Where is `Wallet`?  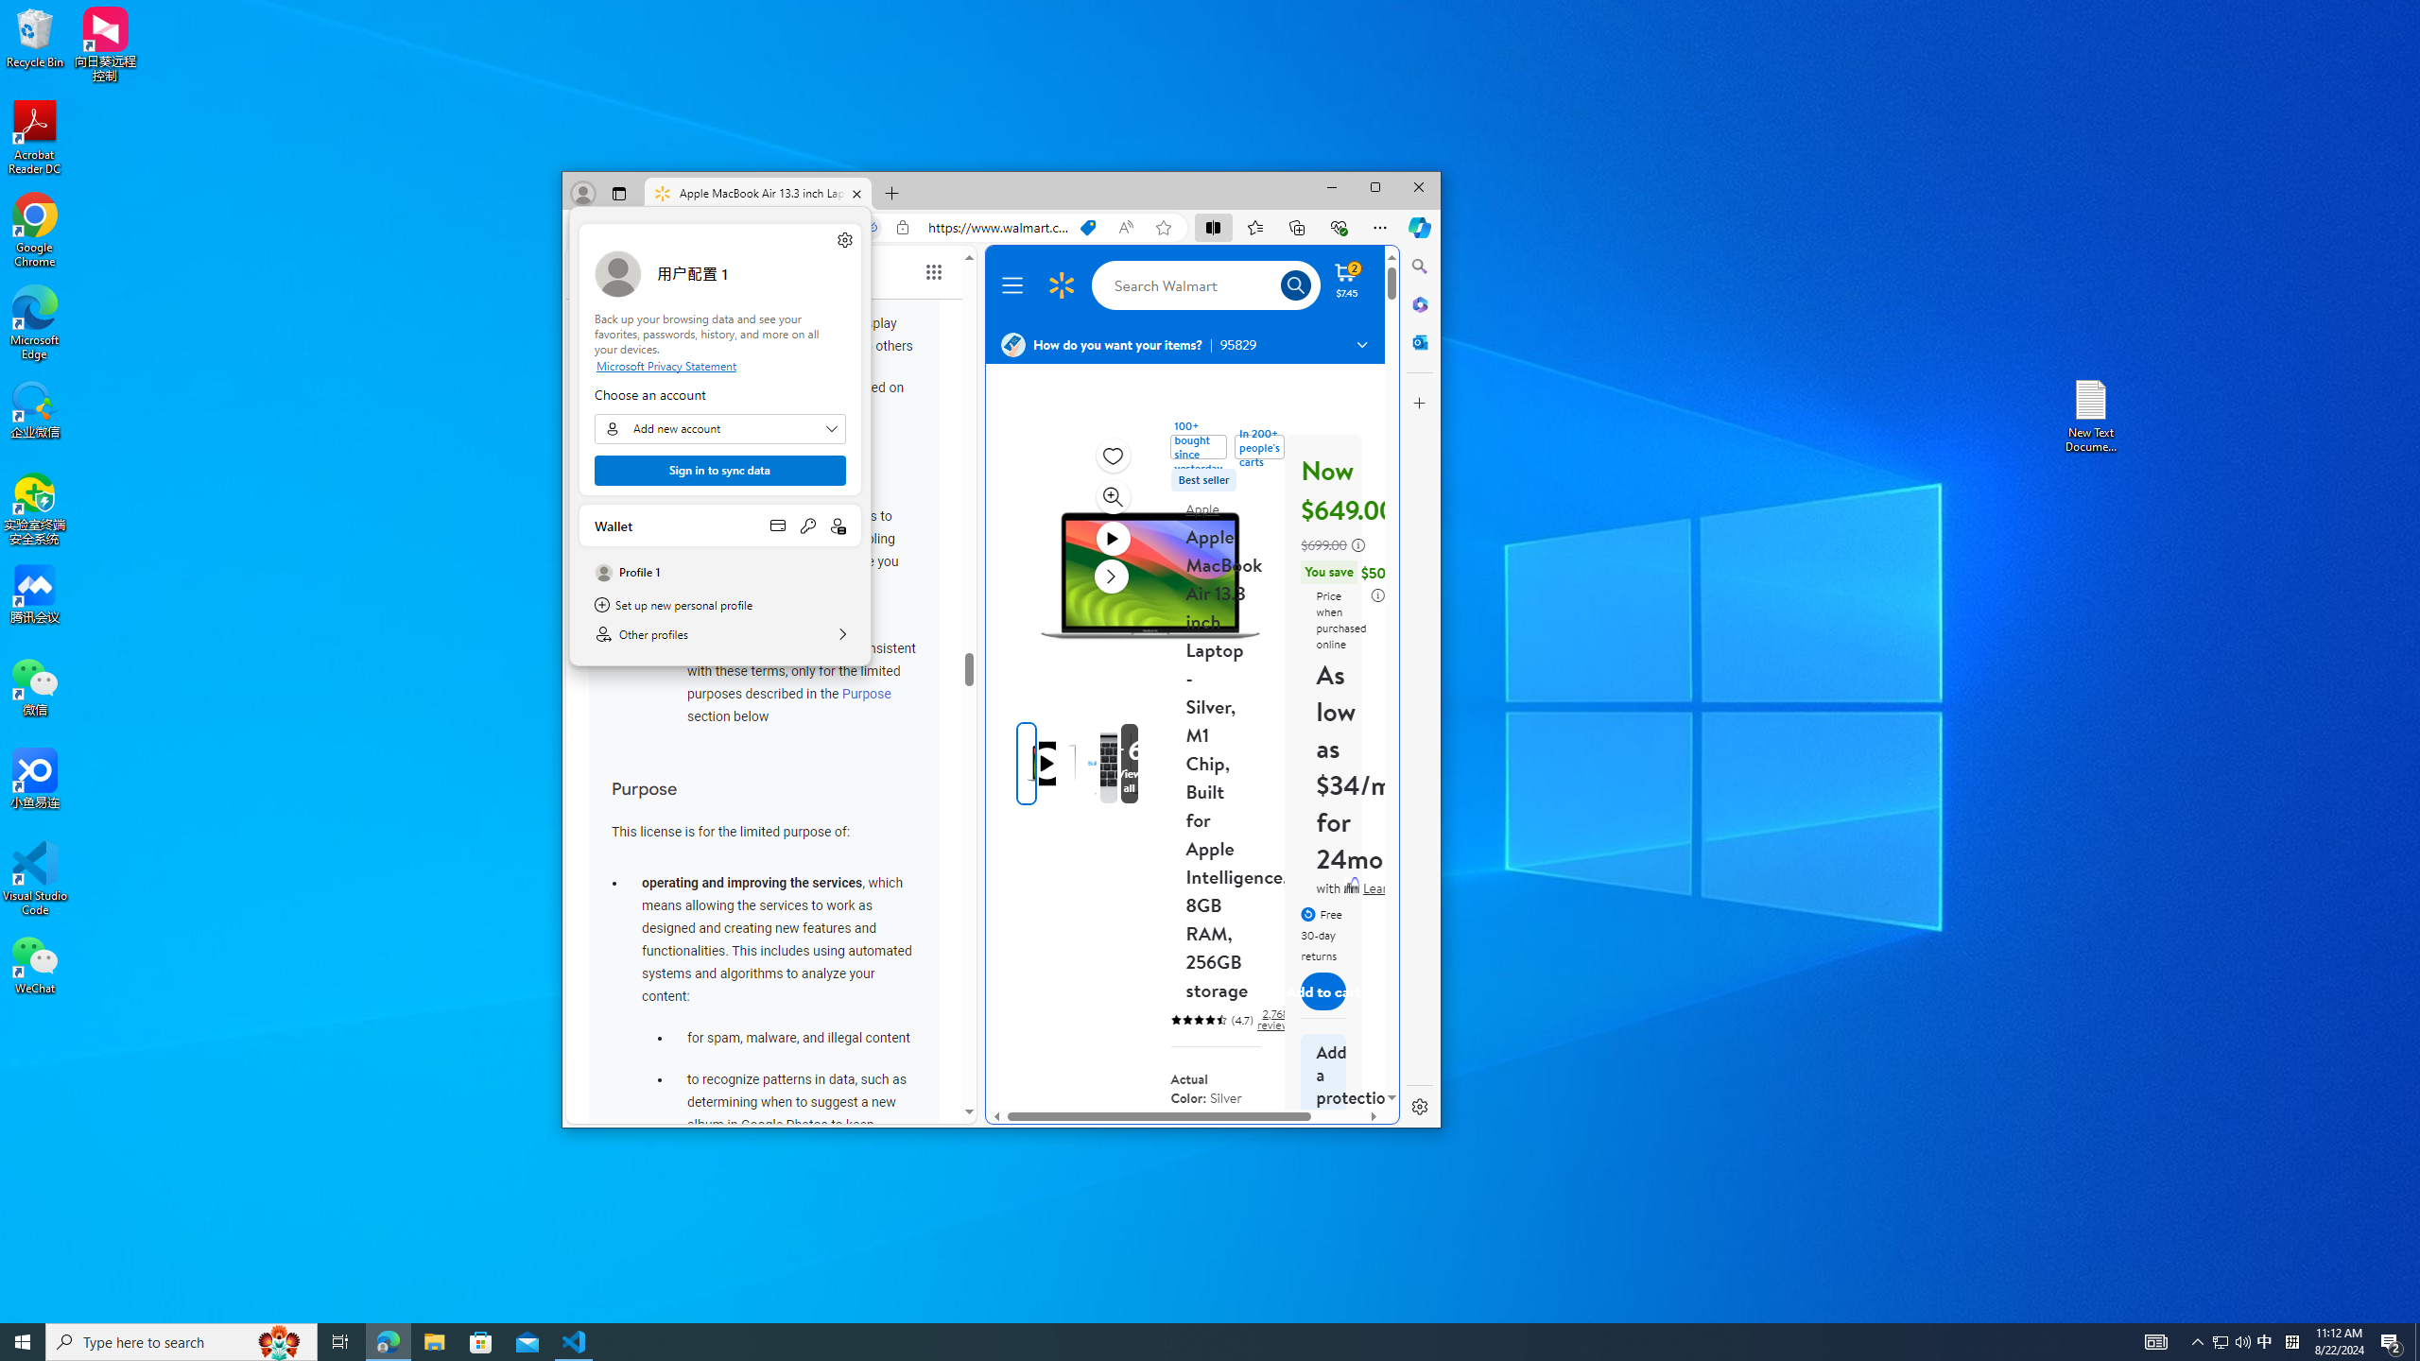
Wallet is located at coordinates (719, 525).